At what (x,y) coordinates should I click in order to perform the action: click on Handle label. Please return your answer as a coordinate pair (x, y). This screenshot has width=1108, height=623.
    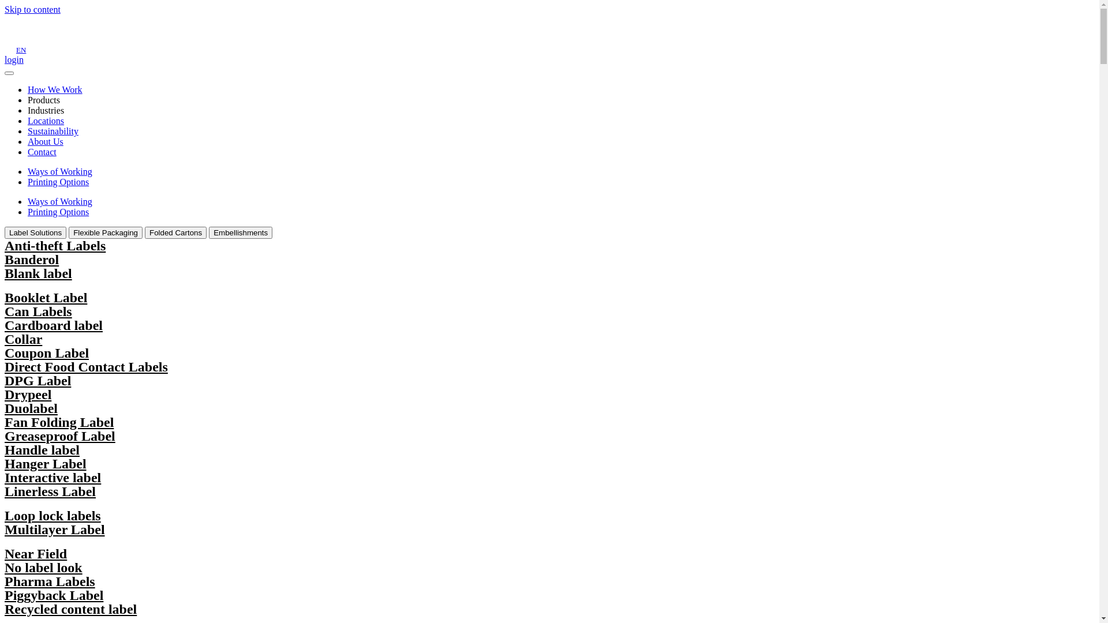
    Looking at the image, I should click on (42, 450).